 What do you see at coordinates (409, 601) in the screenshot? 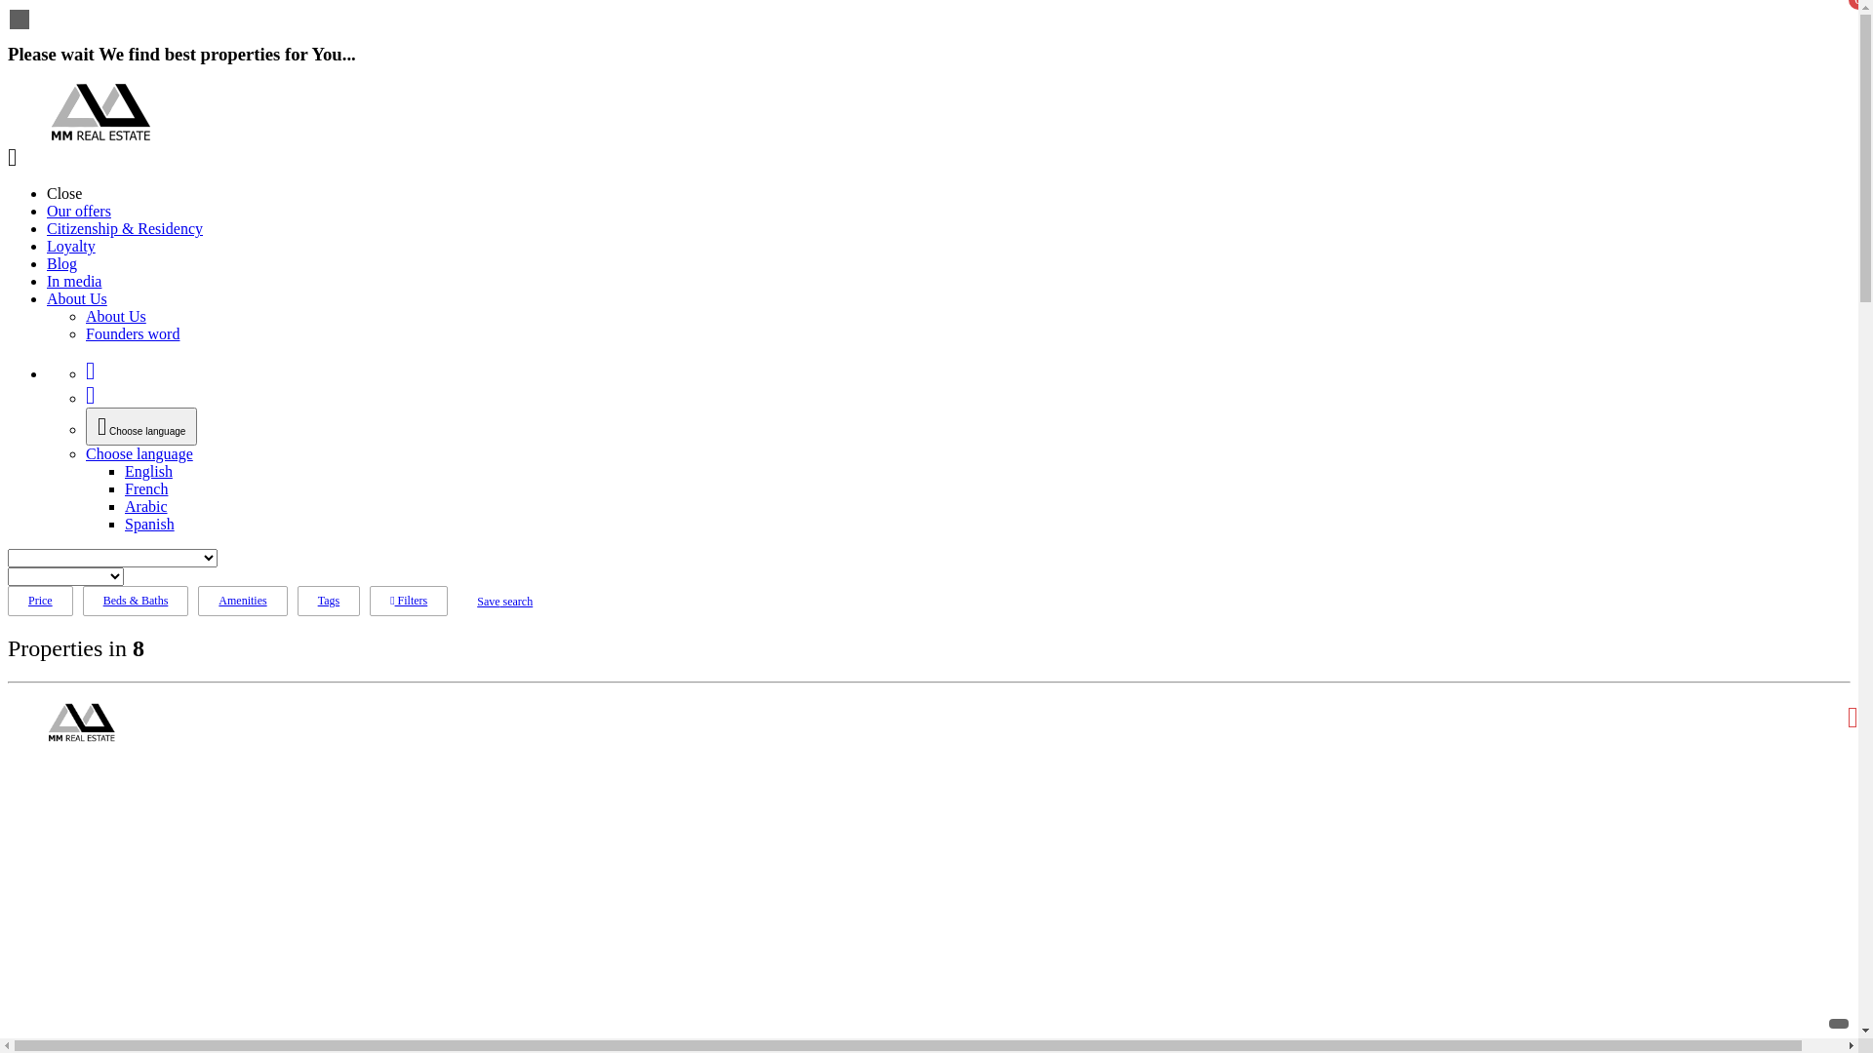
I see `Filters` at bounding box center [409, 601].